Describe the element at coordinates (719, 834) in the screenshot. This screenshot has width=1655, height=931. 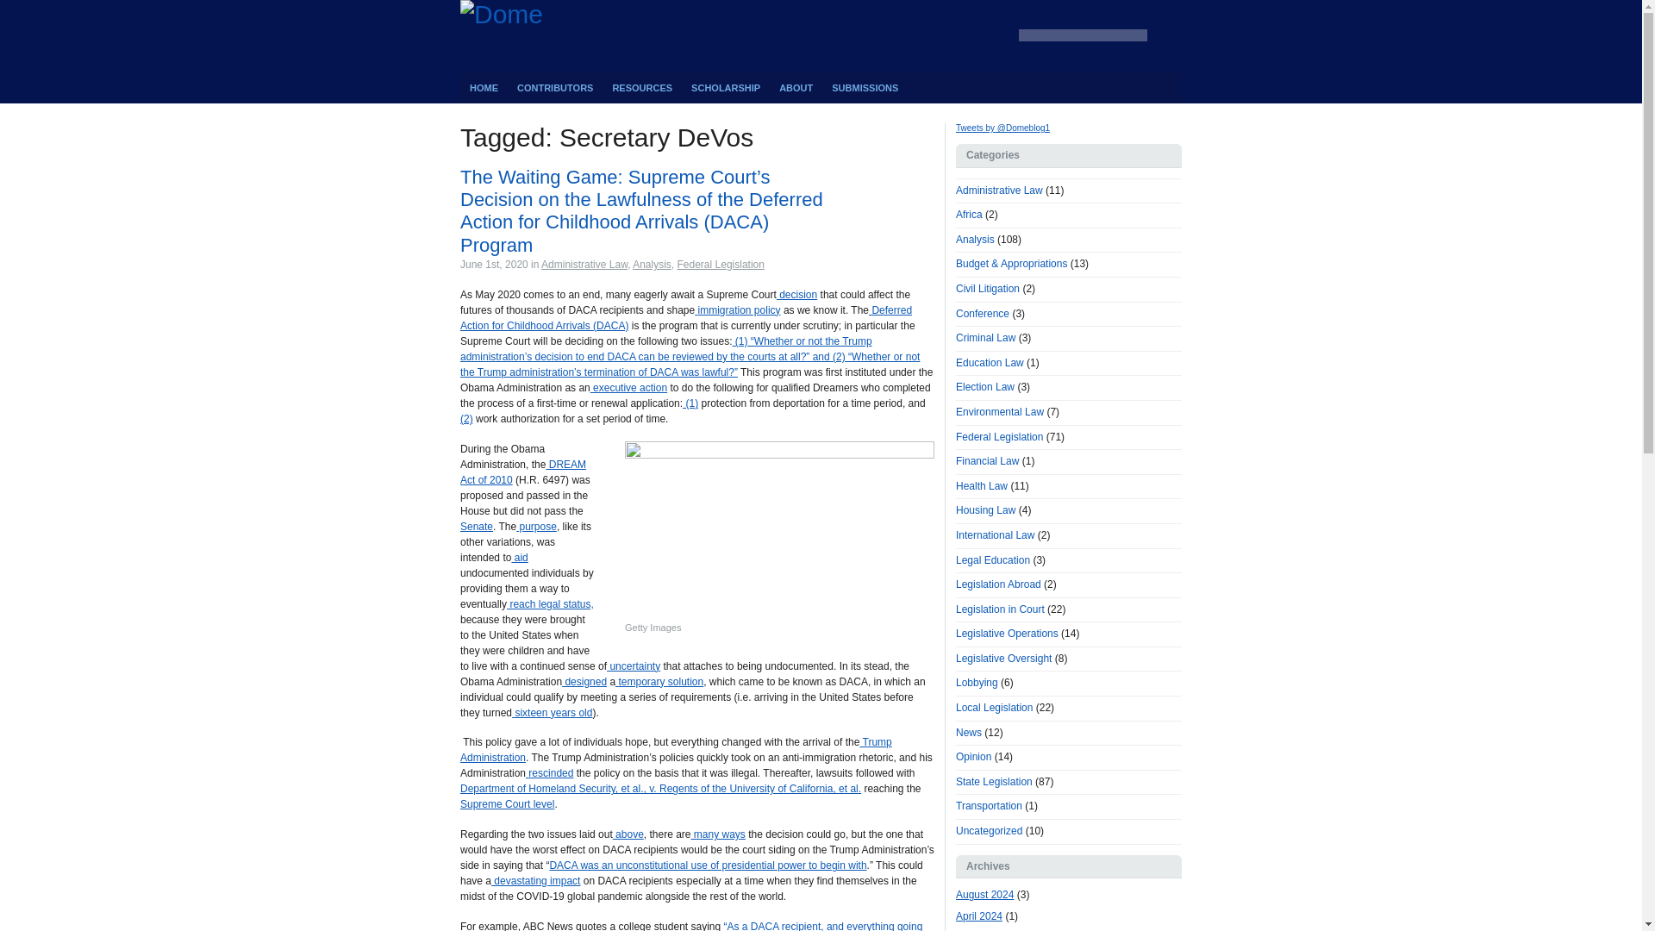
I see `many ways` at that location.